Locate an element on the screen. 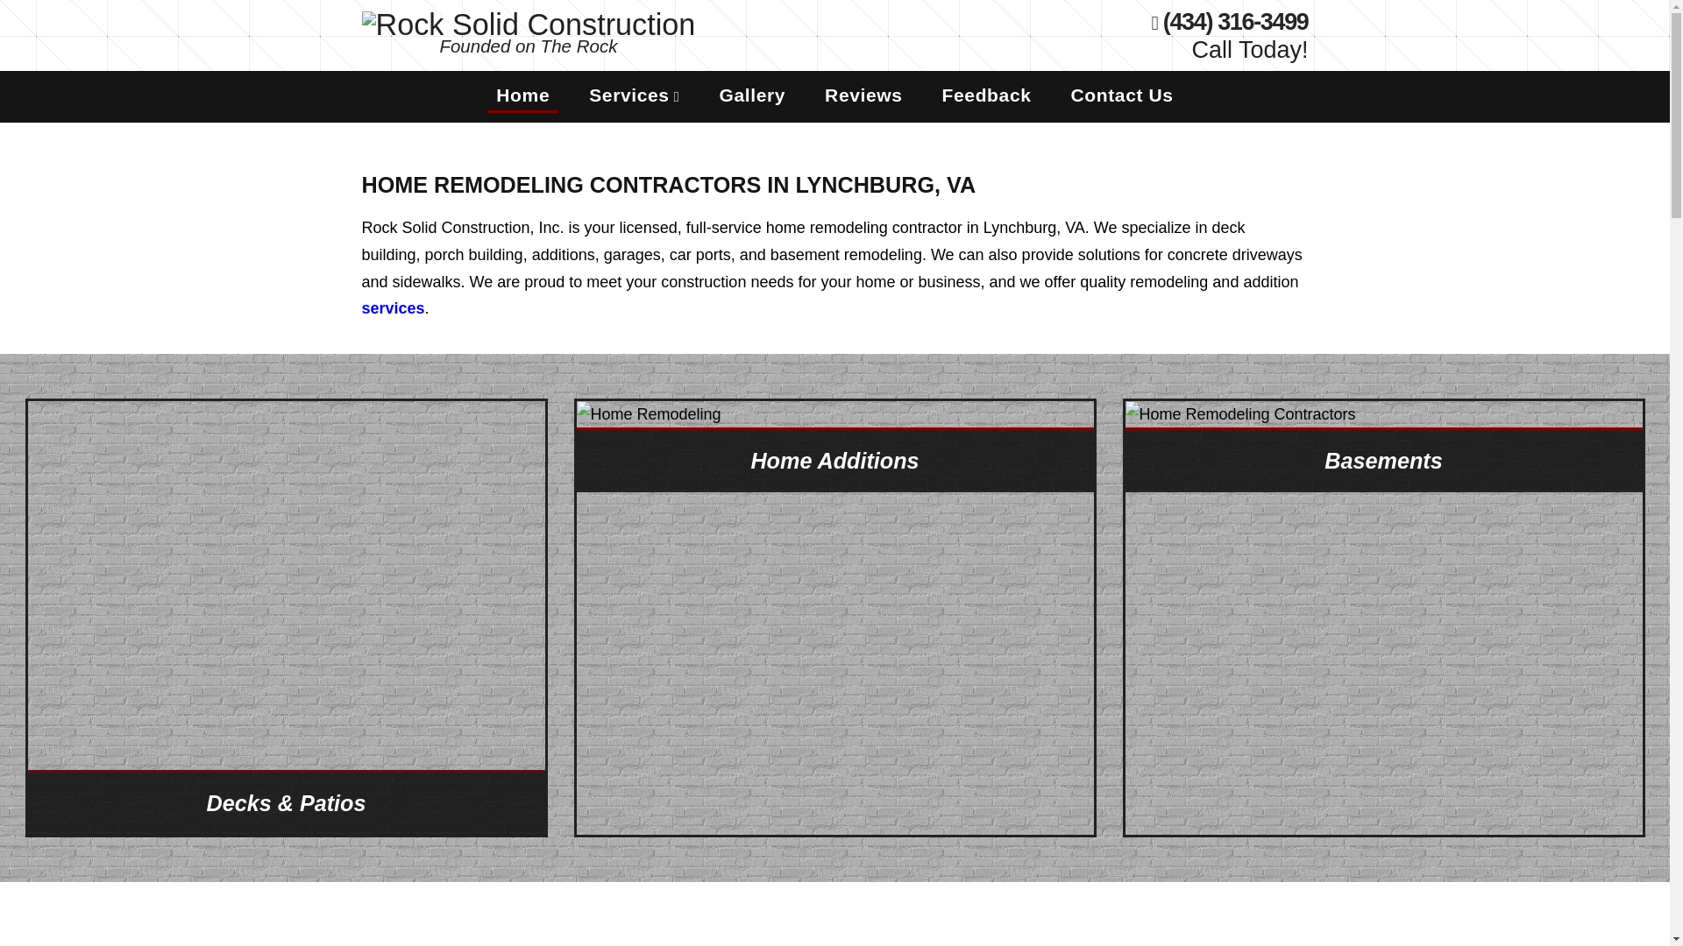 This screenshot has width=1683, height=946. Basements is located at coordinates (1383, 459).